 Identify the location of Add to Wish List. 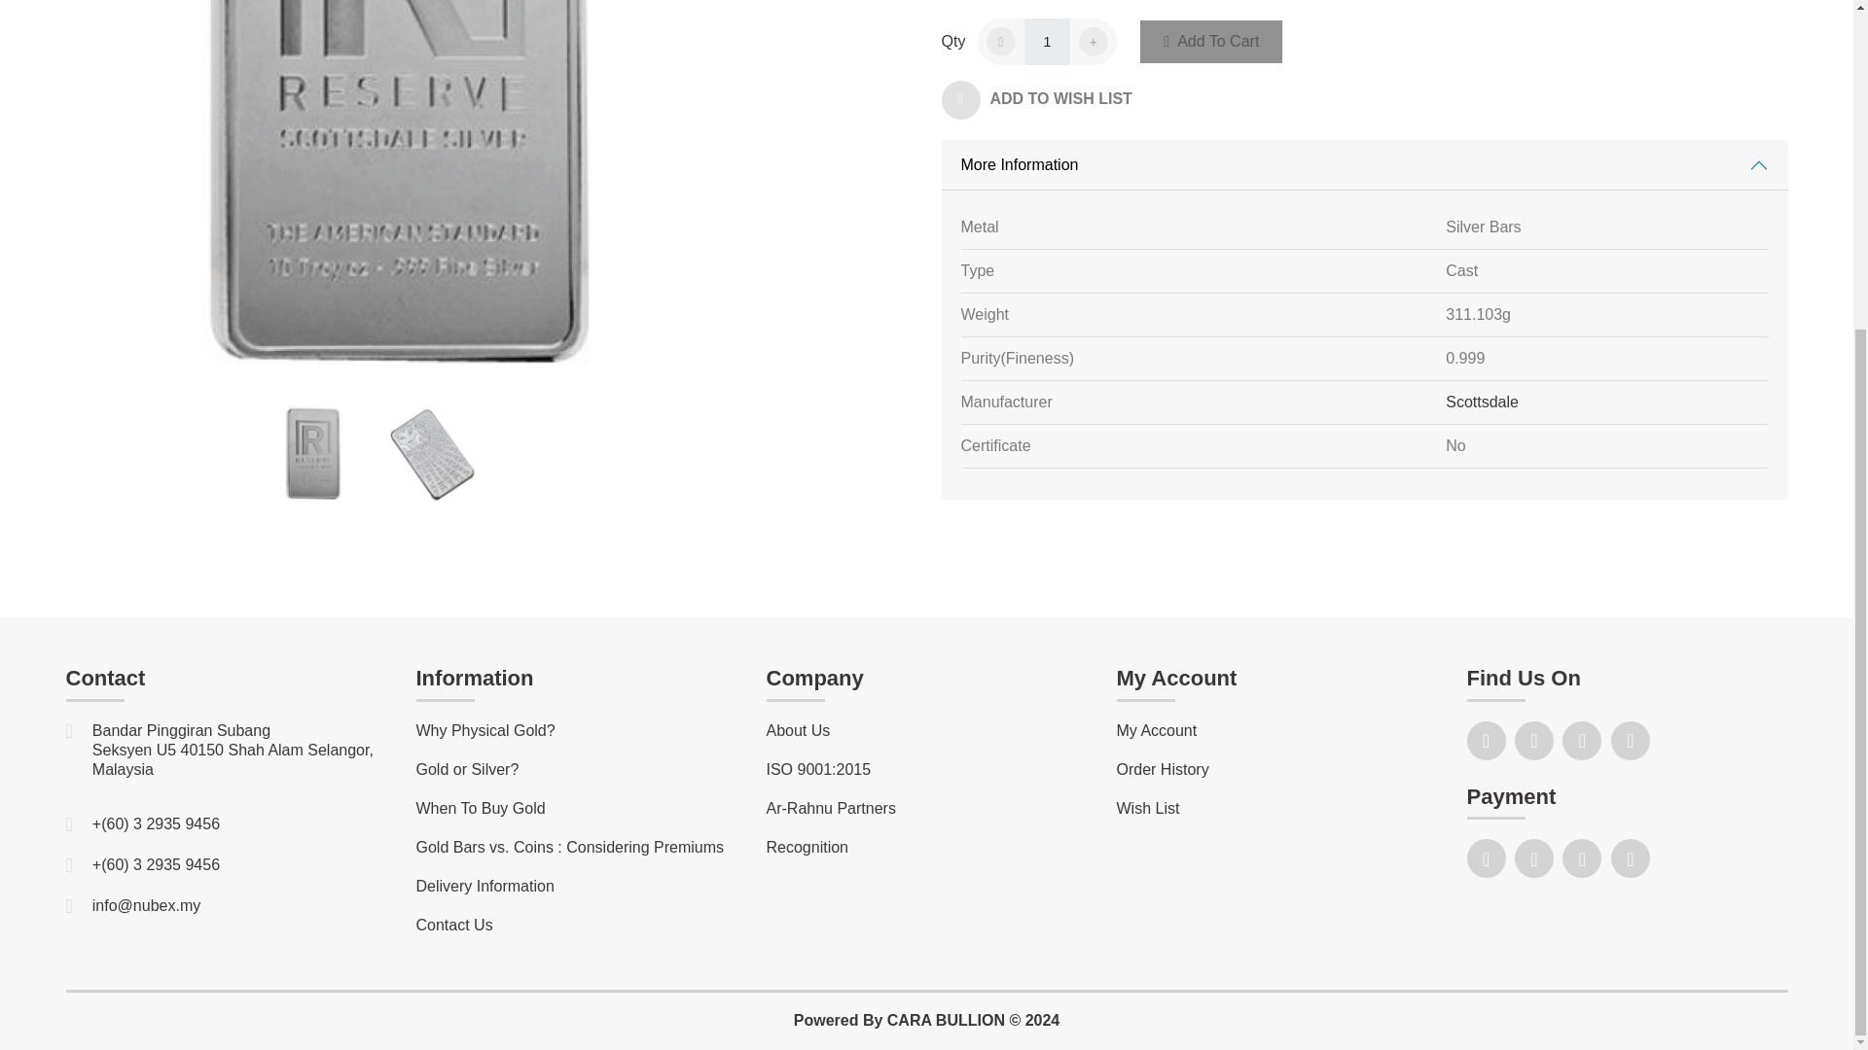
(1047, 103).